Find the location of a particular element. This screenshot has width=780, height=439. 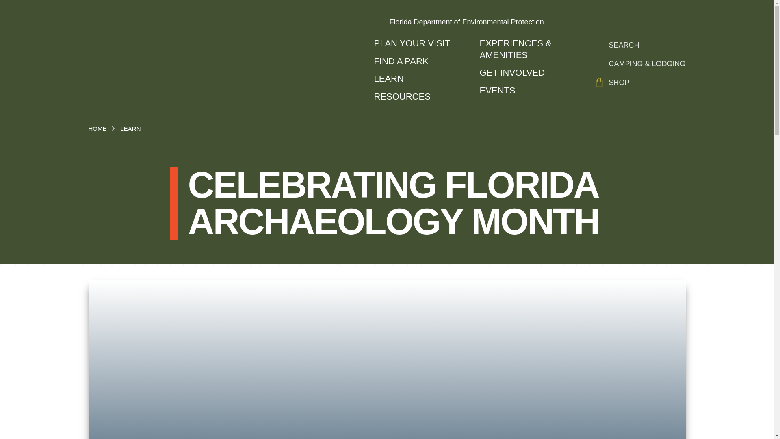

FIND A PARK is located at coordinates (418, 62).